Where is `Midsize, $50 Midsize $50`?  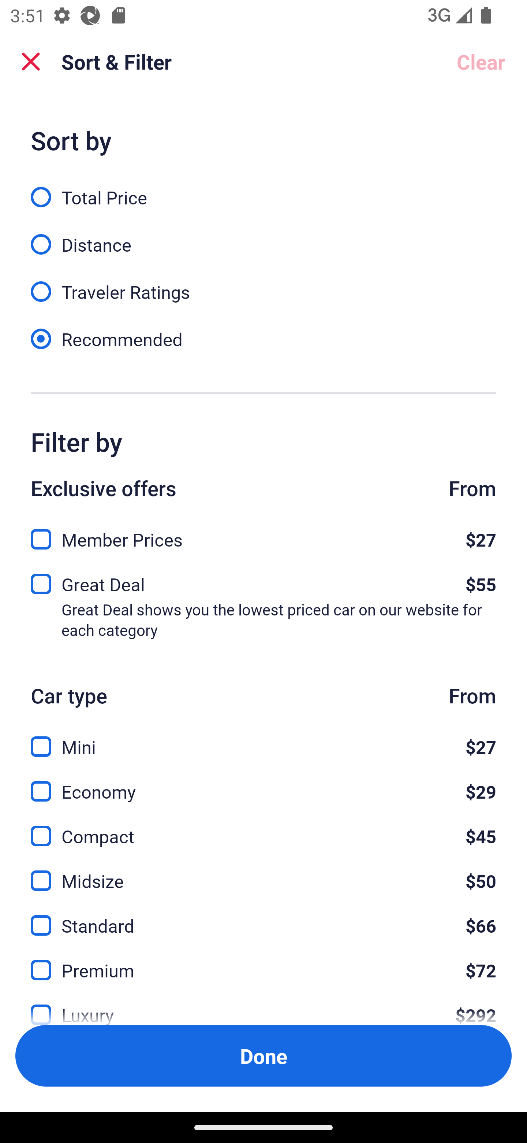 Midsize, $50 Midsize $50 is located at coordinates (263, 873).